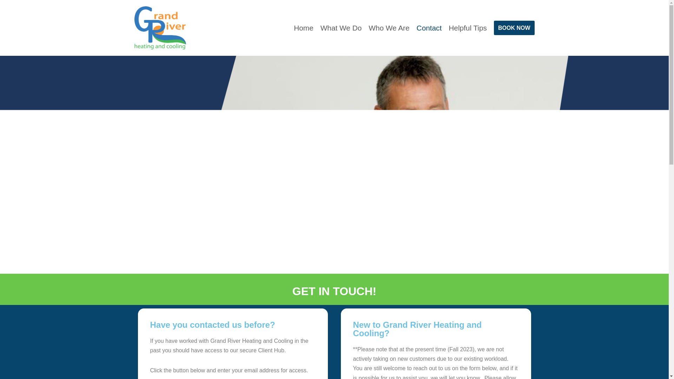 This screenshot has height=379, width=674. What do you see at coordinates (468, 28) in the screenshot?
I see `Helpful Tips` at bounding box center [468, 28].